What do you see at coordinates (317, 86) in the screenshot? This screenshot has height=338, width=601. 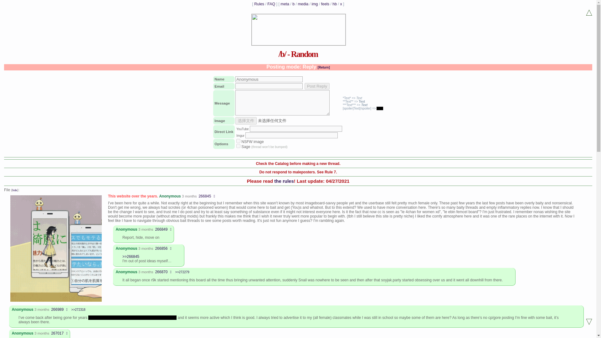 I see `Post Reply` at bounding box center [317, 86].